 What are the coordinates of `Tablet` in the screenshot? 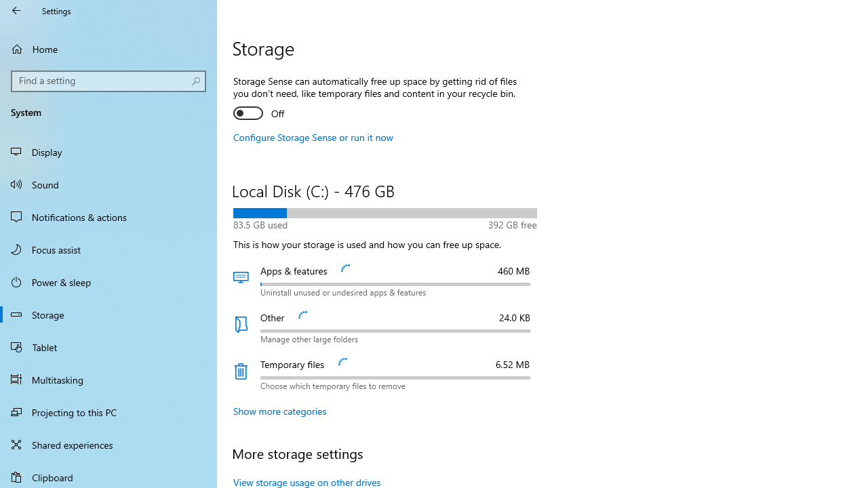 It's located at (108, 347).